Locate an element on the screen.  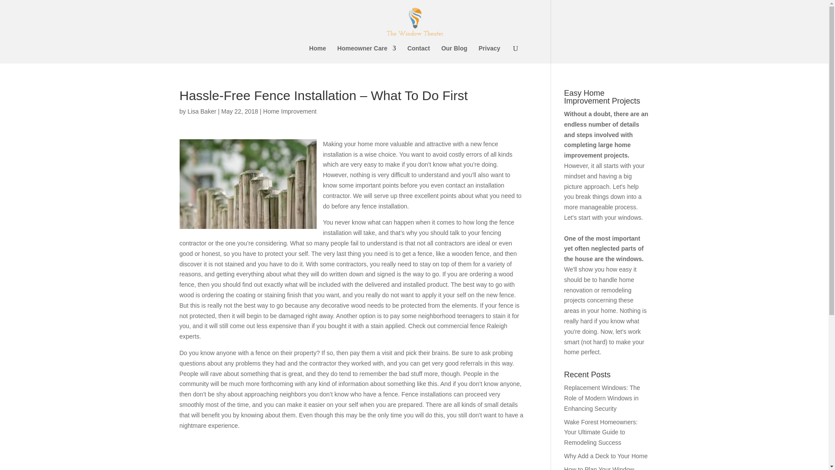
Lisa Baker is located at coordinates (202, 111).